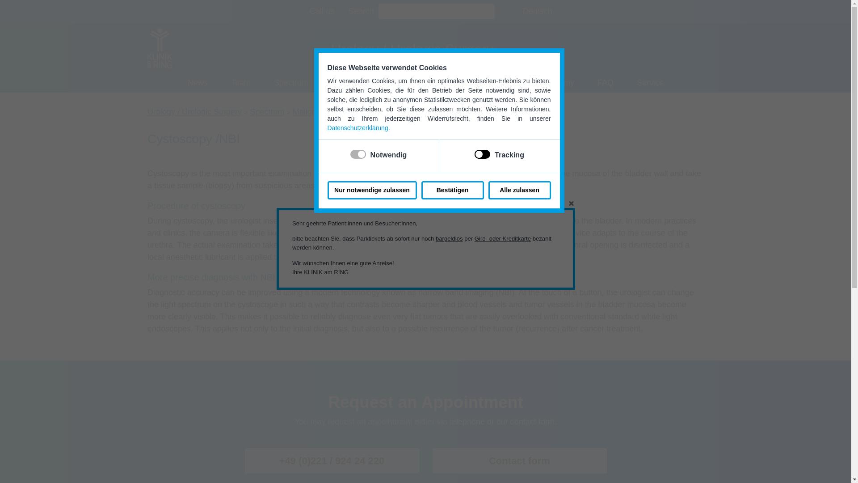 Image resolution: width=858 pixels, height=483 pixels. Describe the element at coordinates (322, 11) in the screenshot. I see `Call us` at that location.